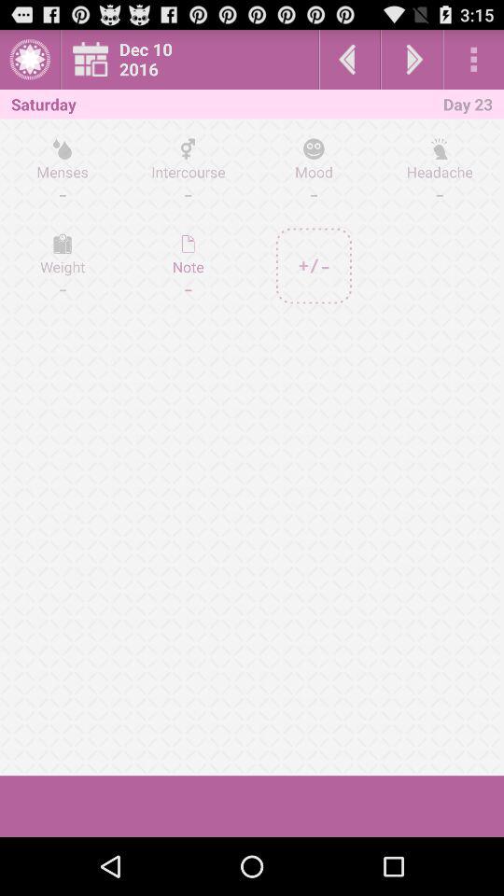 Image resolution: width=504 pixels, height=896 pixels. I want to click on go back, so click(349, 60).